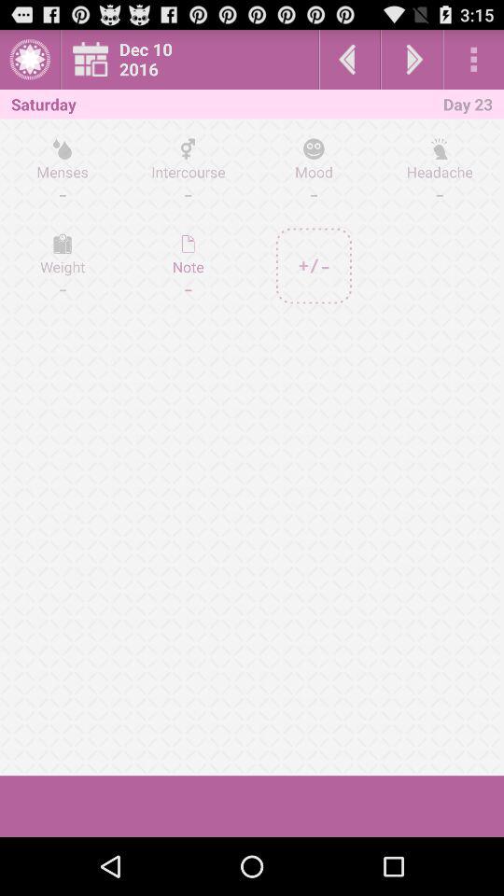 Image resolution: width=504 pixels, height=896 pixels. I want to click on go back, so click(349, 60).